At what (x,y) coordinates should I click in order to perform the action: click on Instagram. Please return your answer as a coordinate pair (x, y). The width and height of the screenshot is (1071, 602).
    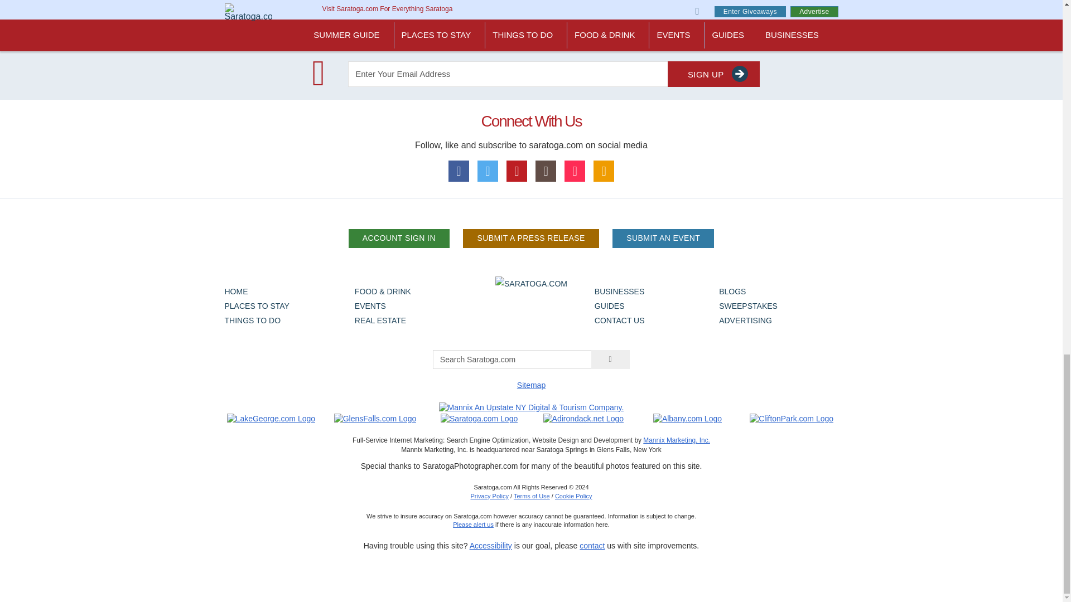
    Looking at the image, I should click on (546, 171).